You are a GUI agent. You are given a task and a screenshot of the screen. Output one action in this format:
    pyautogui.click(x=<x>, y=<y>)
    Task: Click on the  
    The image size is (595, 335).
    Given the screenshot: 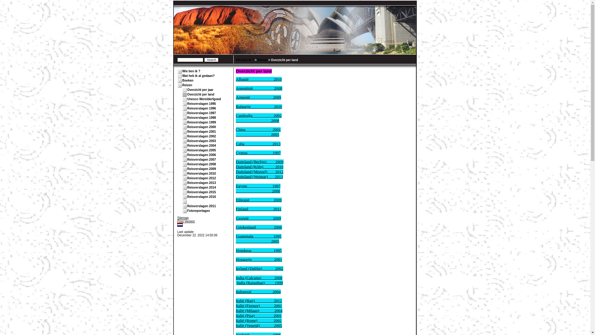 What is the action you would take?
    pyautogui.click(x=188, y=202)
    